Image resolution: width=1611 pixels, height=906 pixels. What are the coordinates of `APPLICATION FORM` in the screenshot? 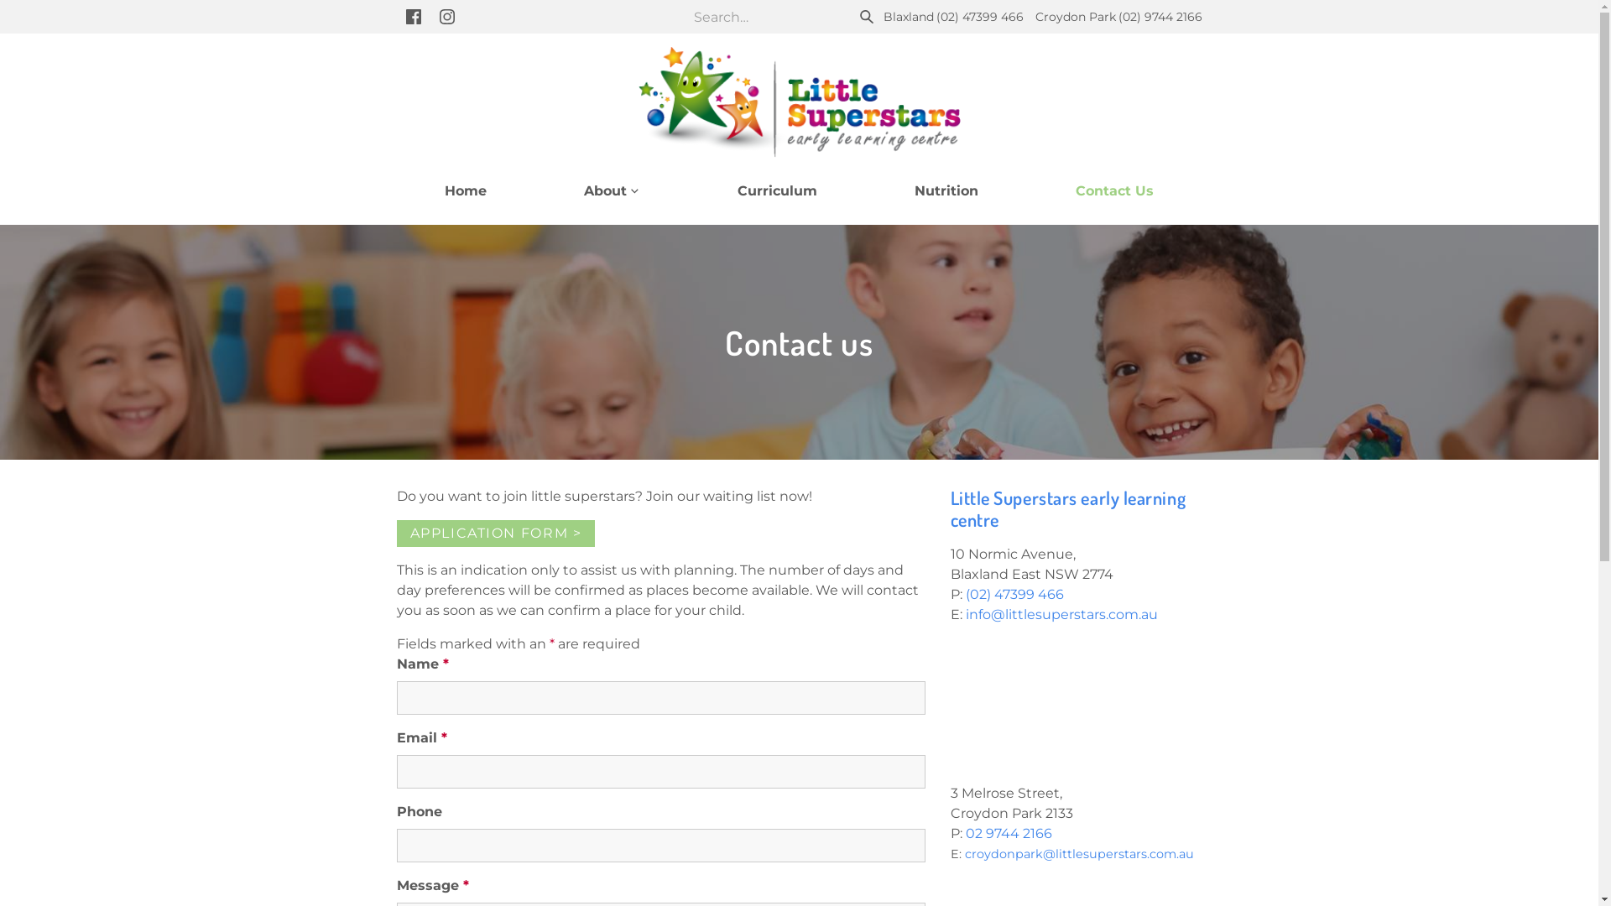 It's located at (495, 534).